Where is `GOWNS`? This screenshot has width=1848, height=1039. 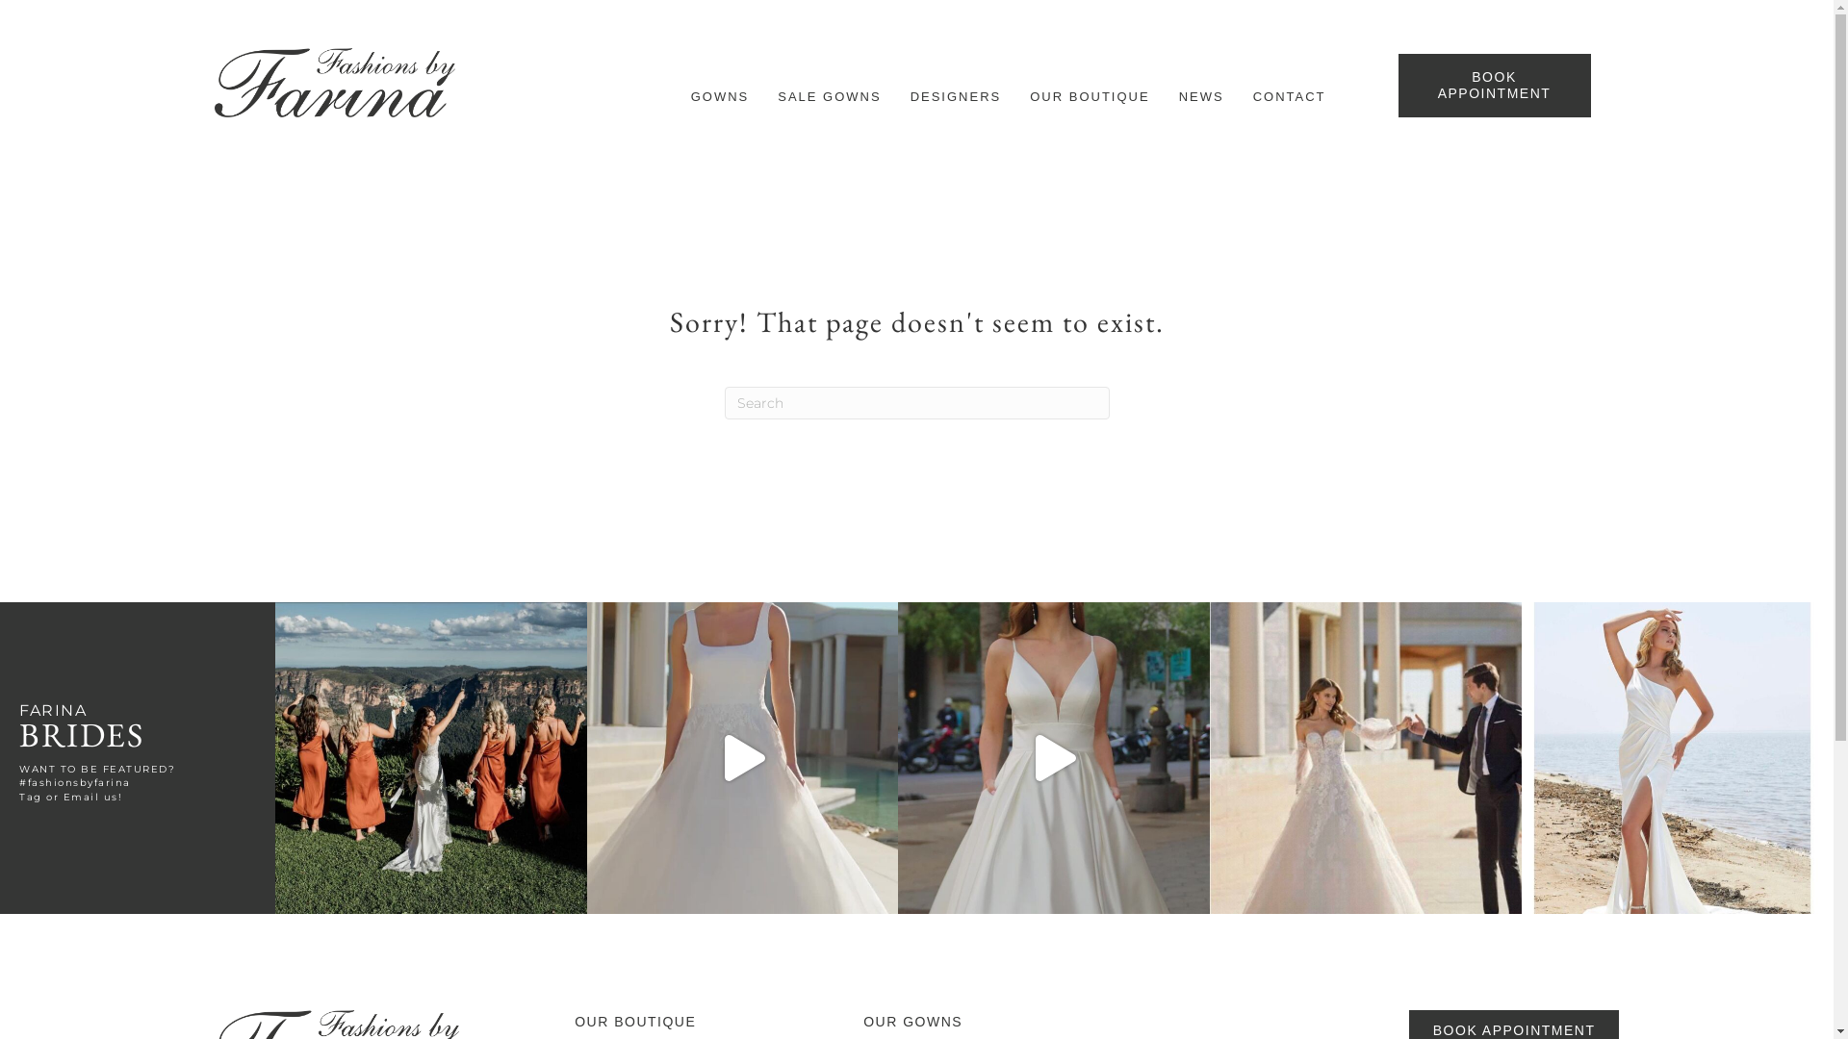
GOWNS is located at coordinates (720, 96).